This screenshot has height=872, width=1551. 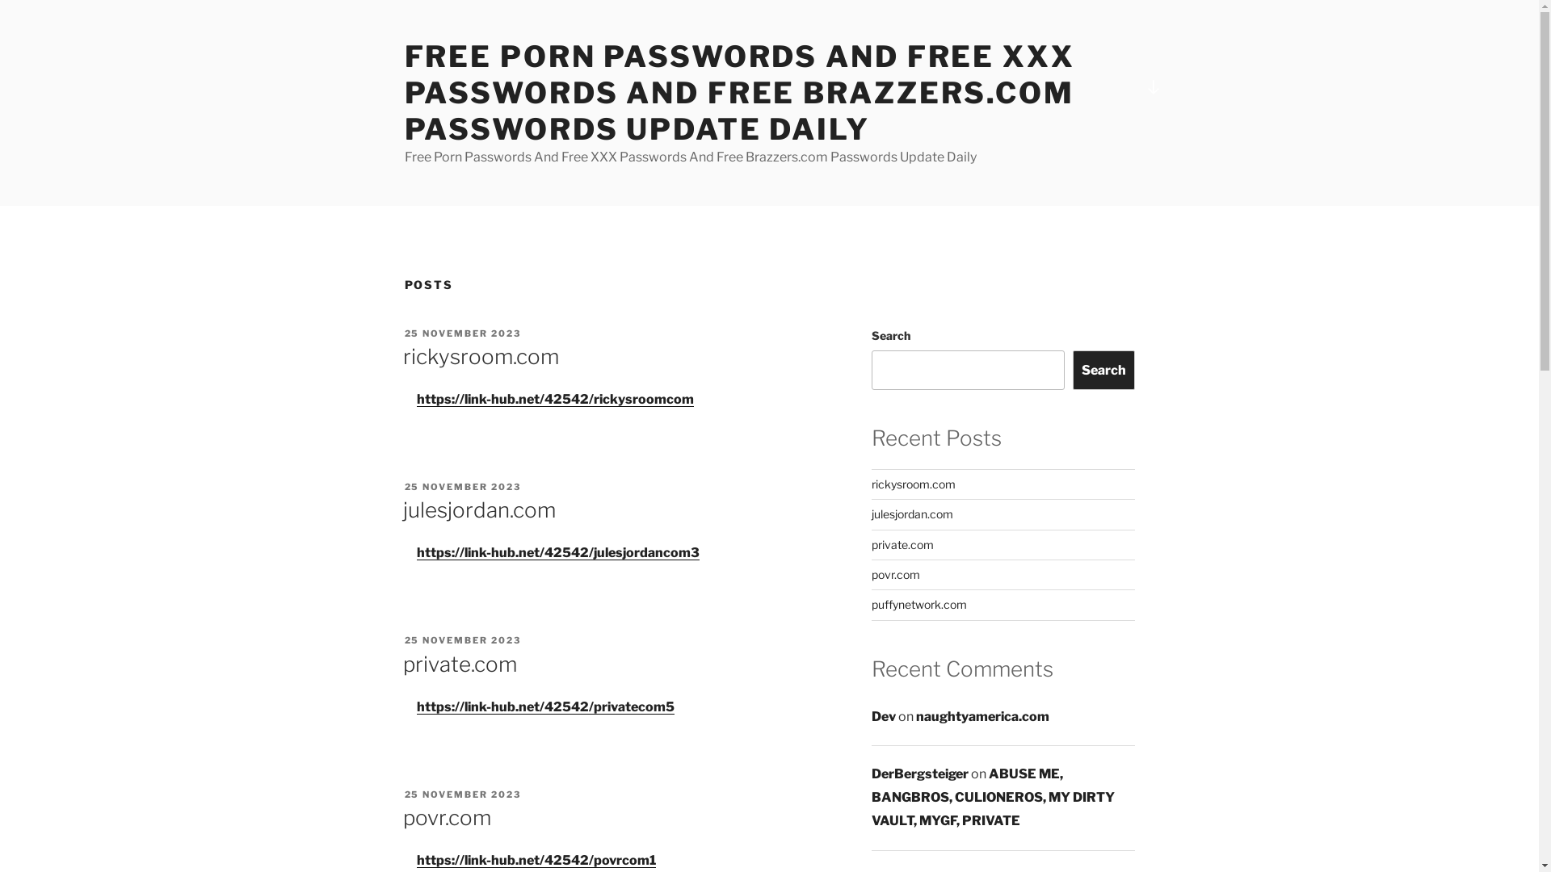 What do you see at coordinates (982, 717) in the screenshot?
I see `naughtyamerica.com` at bounding box center [982, 717].